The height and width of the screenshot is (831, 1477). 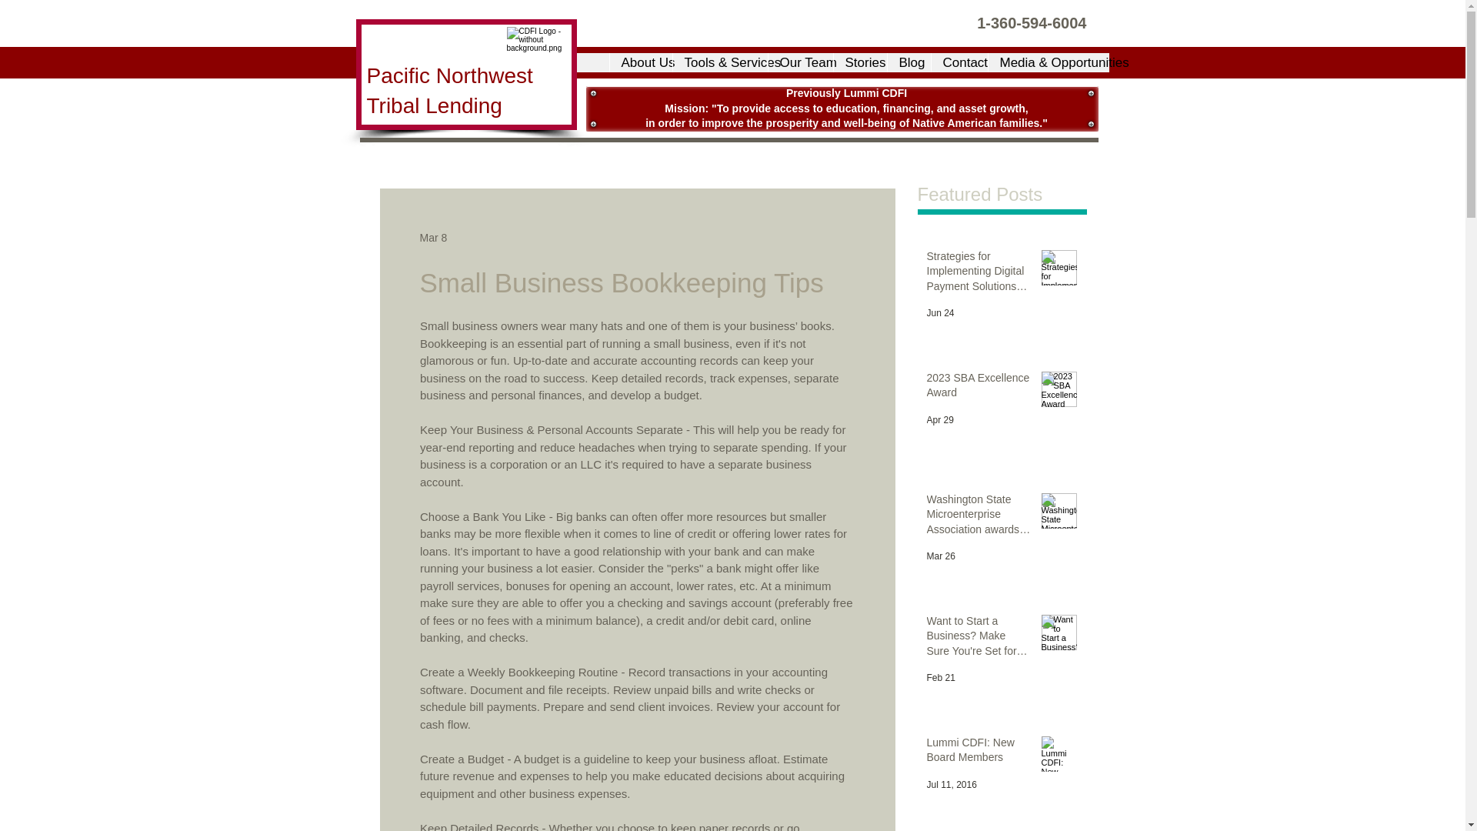 What do you see at coordinates (940, 677) in the screenshot?
I see `Feb 21` at bounding box center [940, 677].